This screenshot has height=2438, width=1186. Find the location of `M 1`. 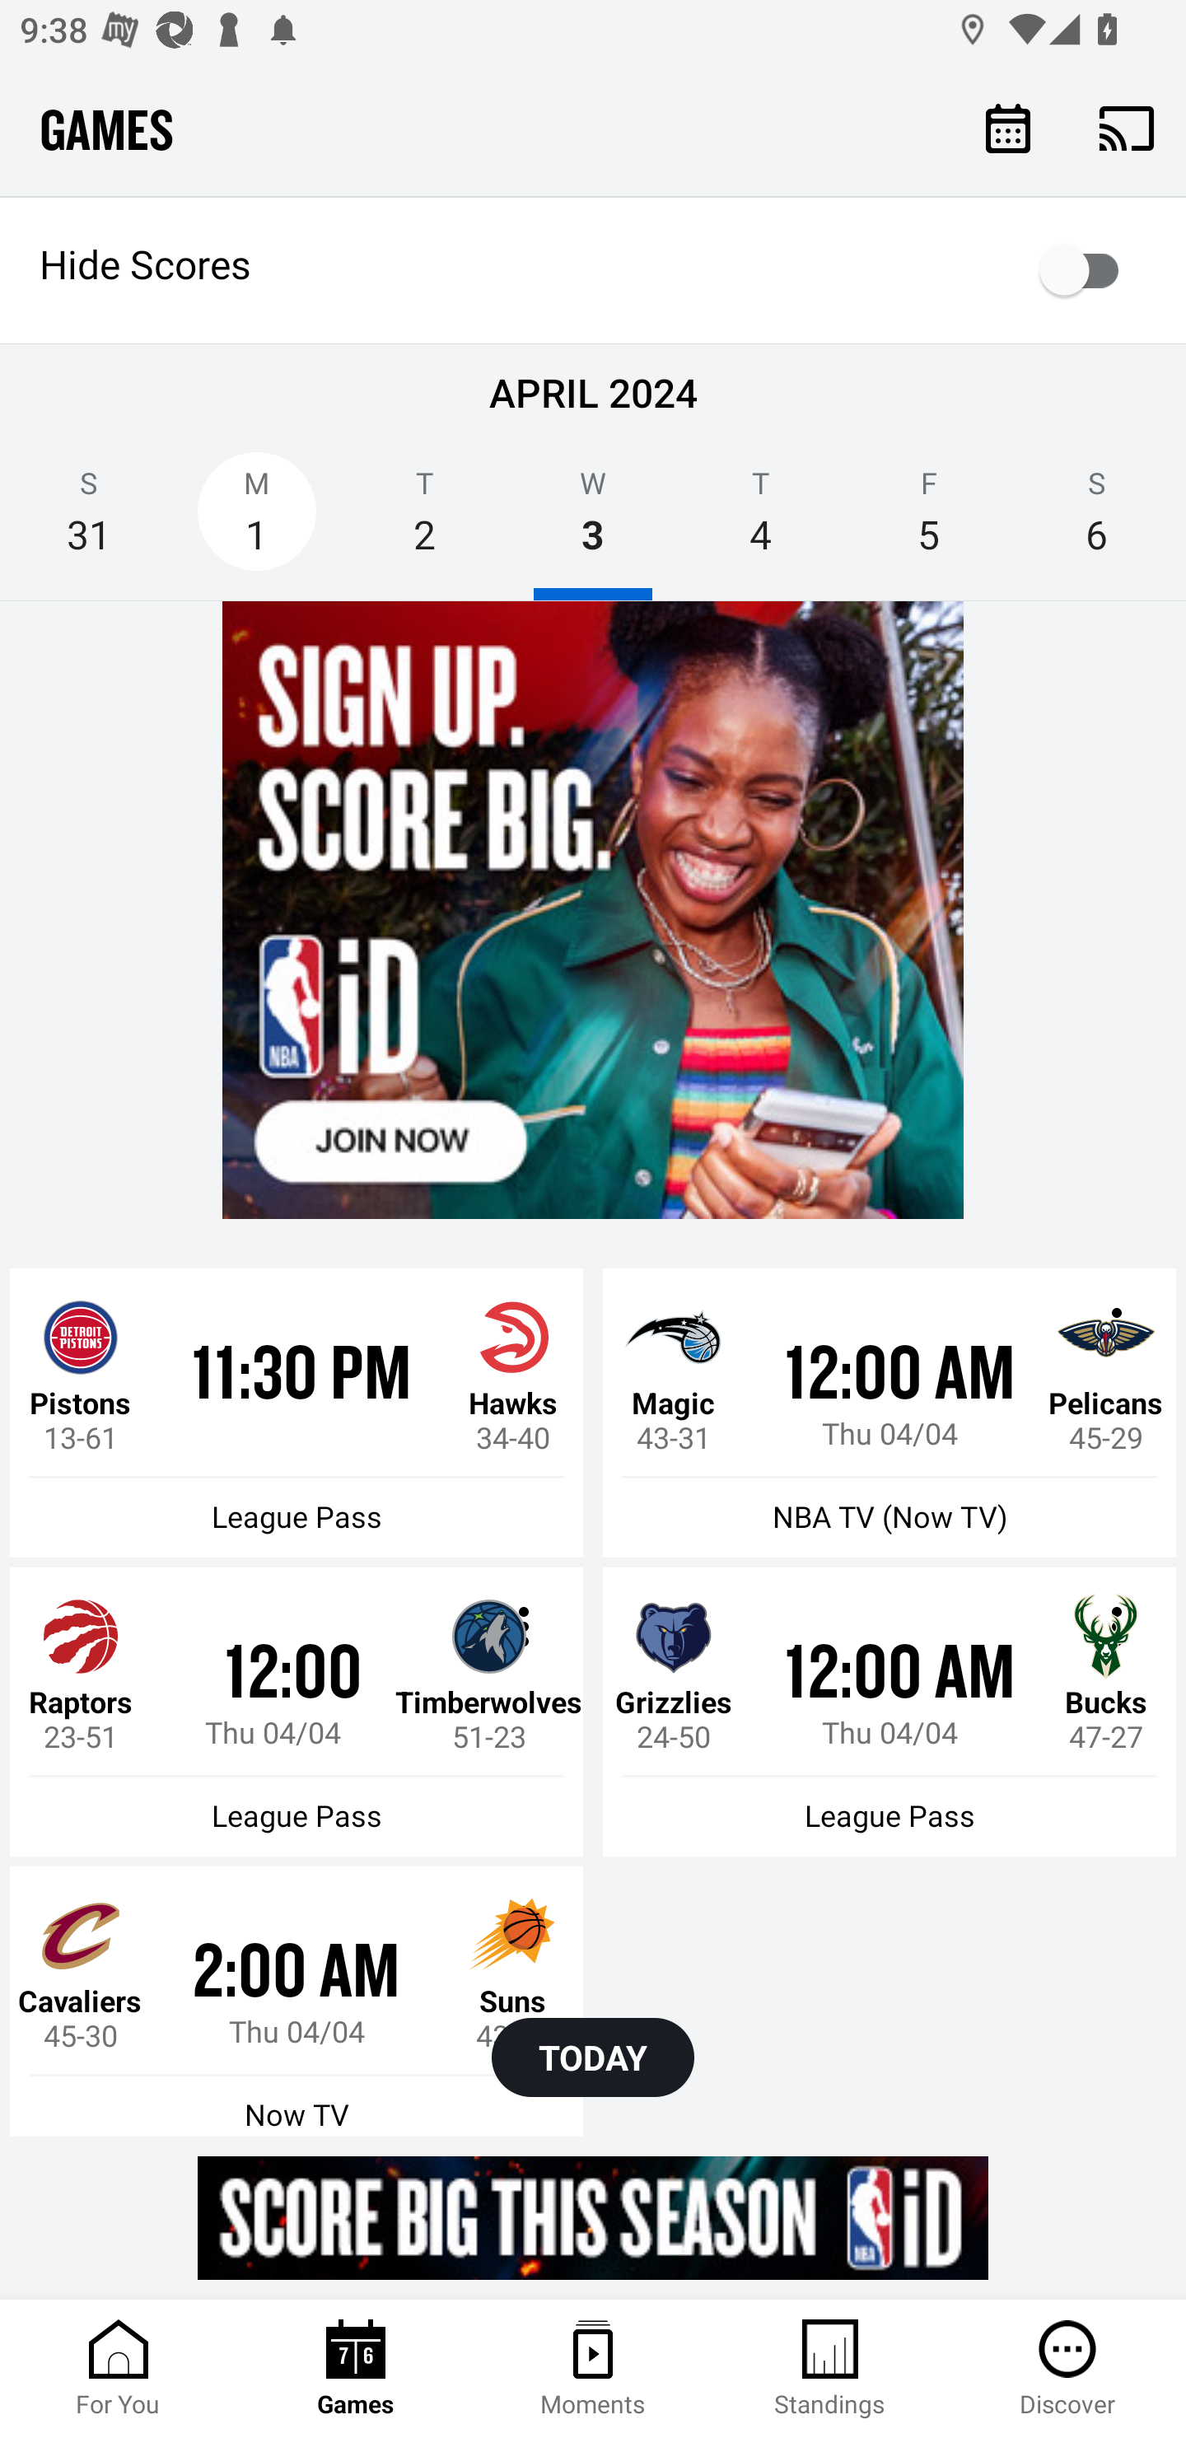

M 1 is located at coordinates (257, 521).